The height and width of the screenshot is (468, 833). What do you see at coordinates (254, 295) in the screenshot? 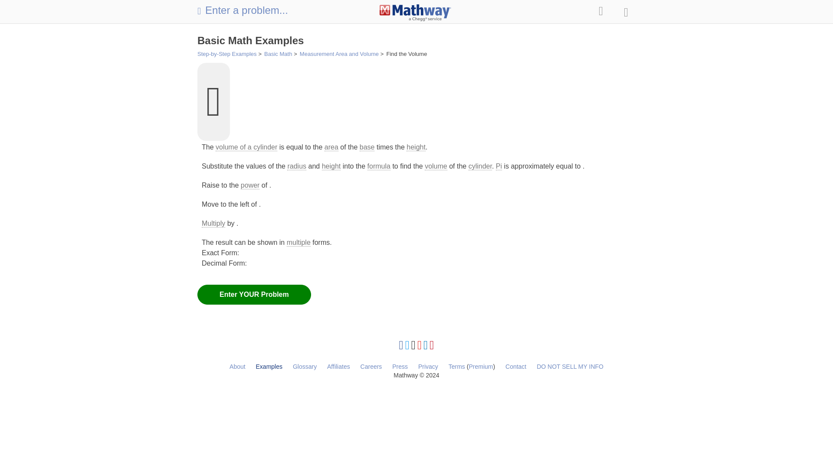
I see `Enter YOUR Problem` at bounding box center [254, 295].